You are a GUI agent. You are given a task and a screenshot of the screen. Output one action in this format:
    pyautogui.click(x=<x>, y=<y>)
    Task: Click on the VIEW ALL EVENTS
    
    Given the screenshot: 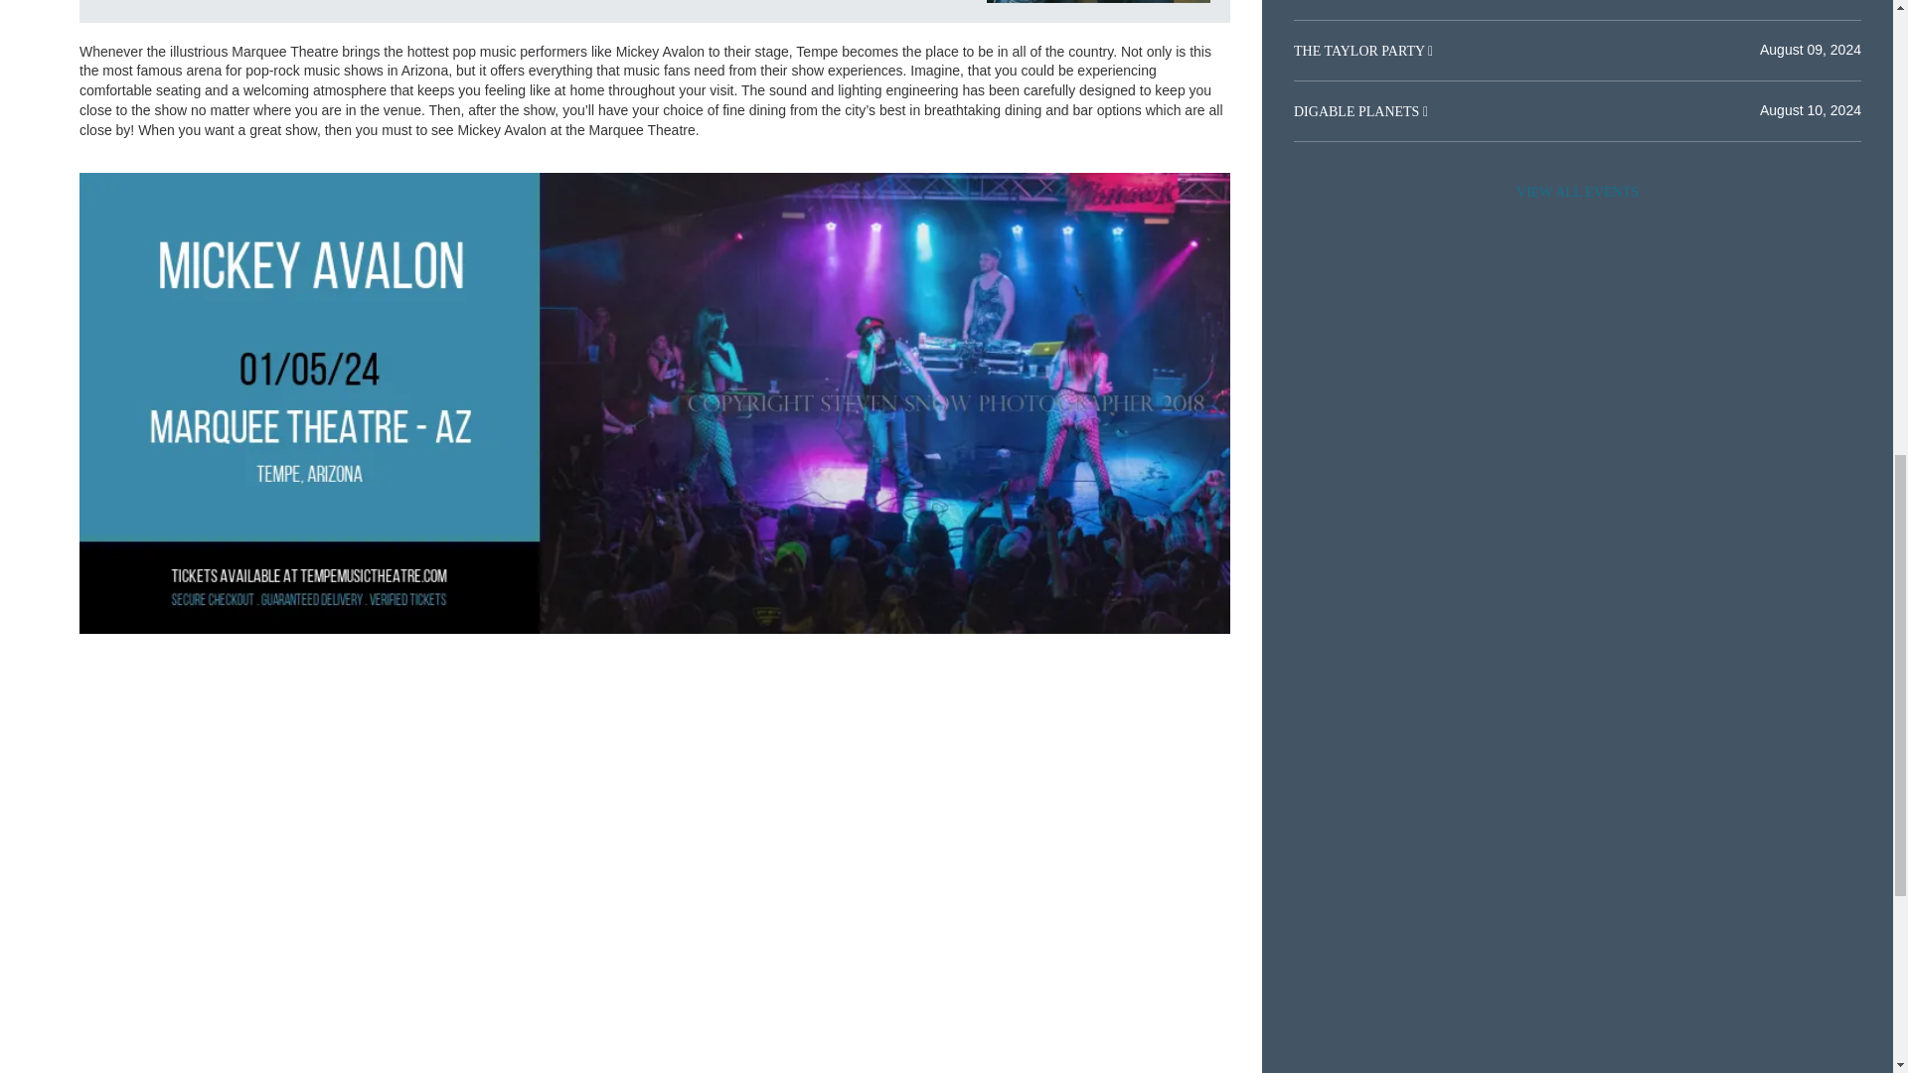 What is the action you would take?
    pyautogui.click(x=1577, y=192)
    